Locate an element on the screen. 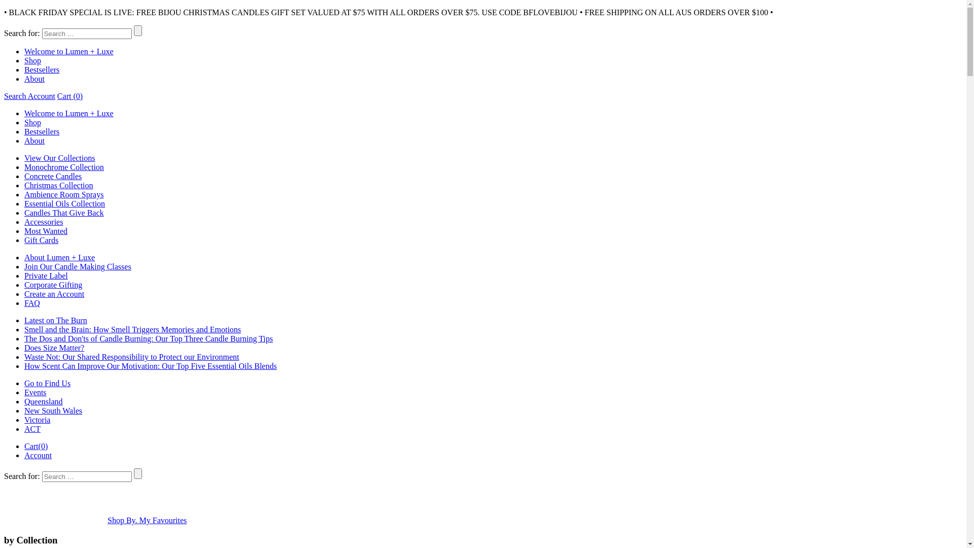  Candles That Give Back is located at coordinates (64, 213).